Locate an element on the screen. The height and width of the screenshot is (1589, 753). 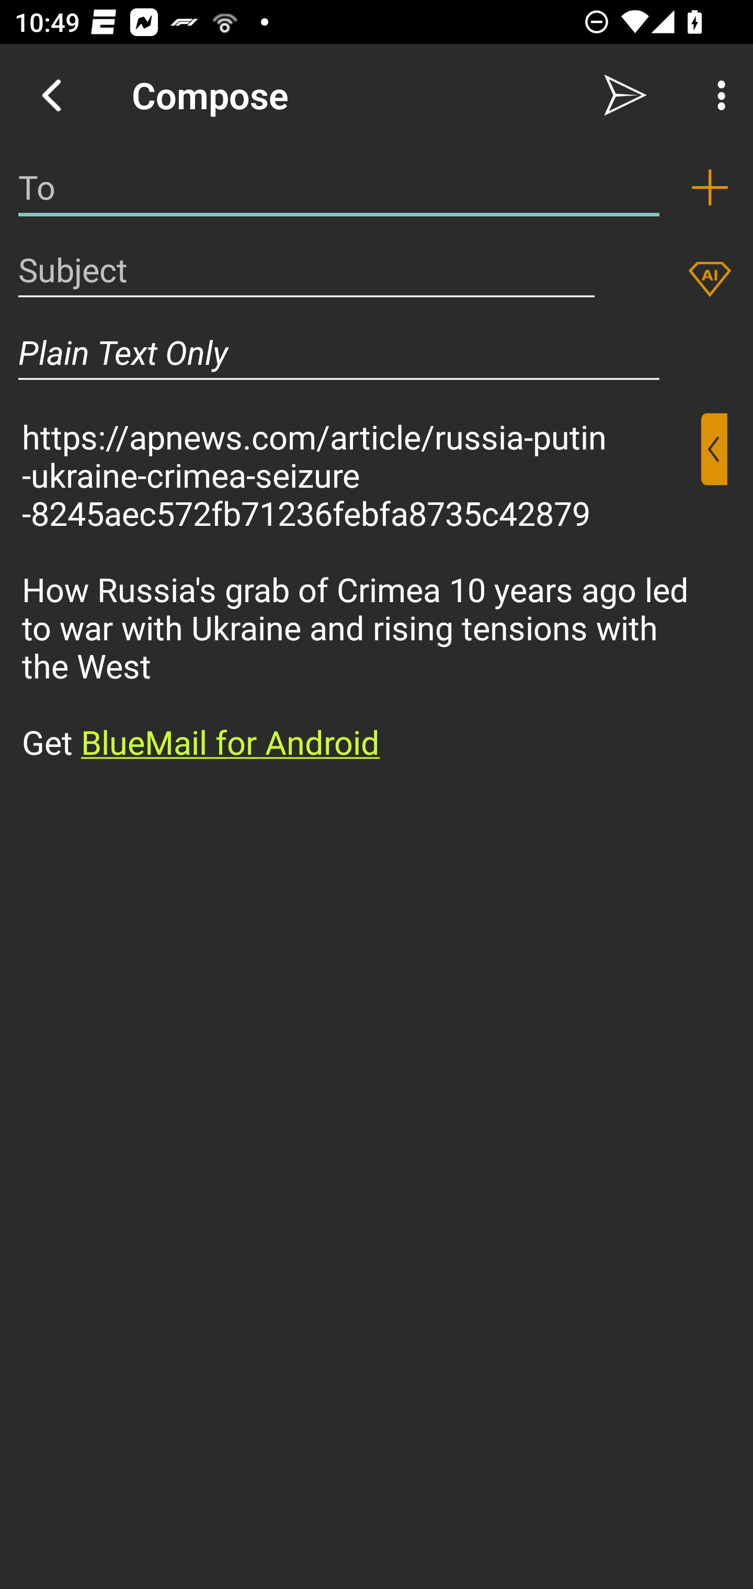
Add recipient (To) is located at coordinates (710, 187).